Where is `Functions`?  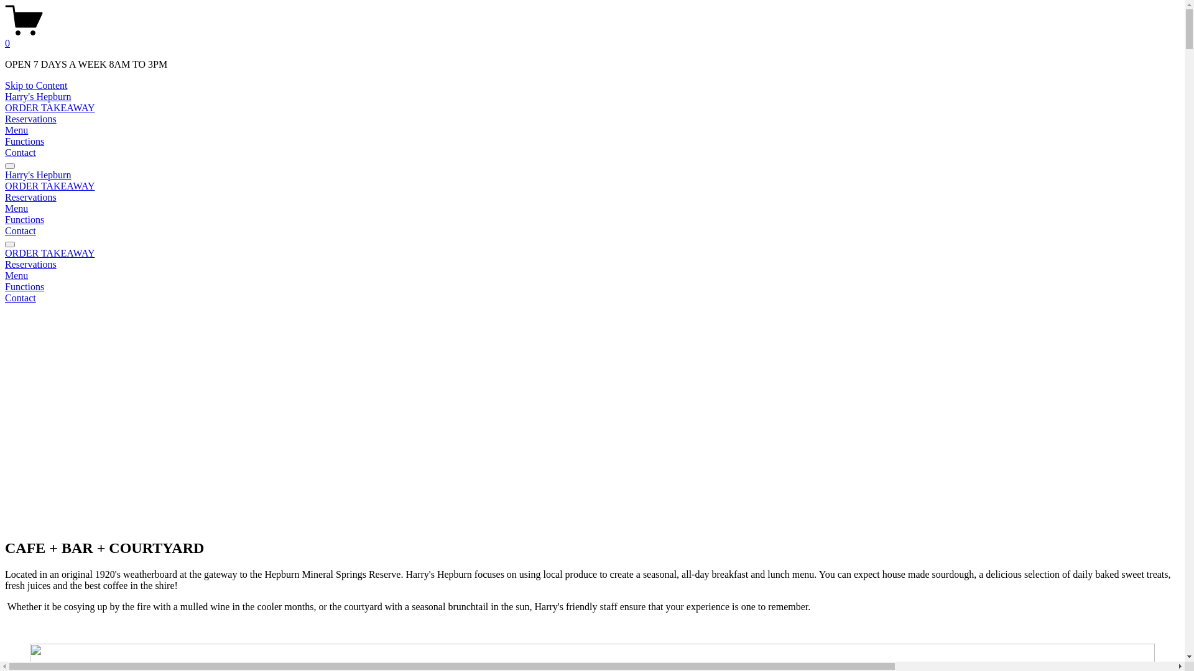
Functions is located at coordinates (592, 287).